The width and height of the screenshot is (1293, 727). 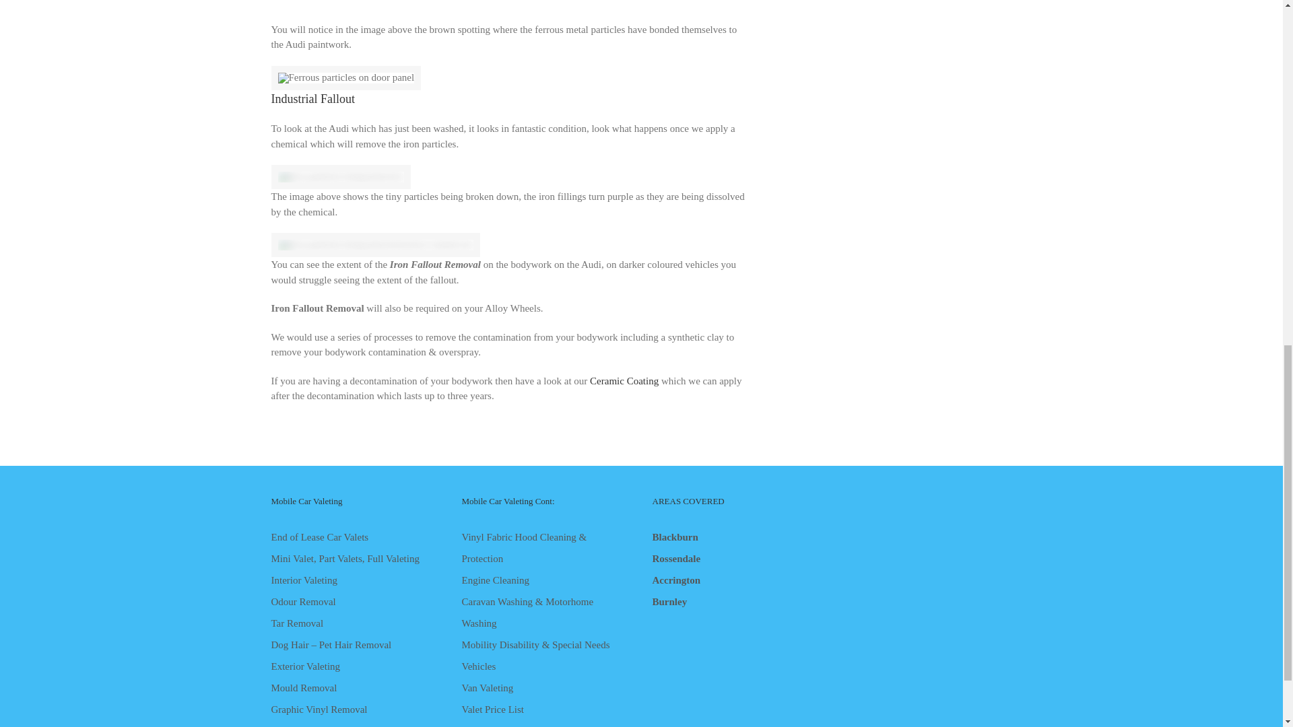 I want to click on Tar Removal , so click(x=354, y=623).